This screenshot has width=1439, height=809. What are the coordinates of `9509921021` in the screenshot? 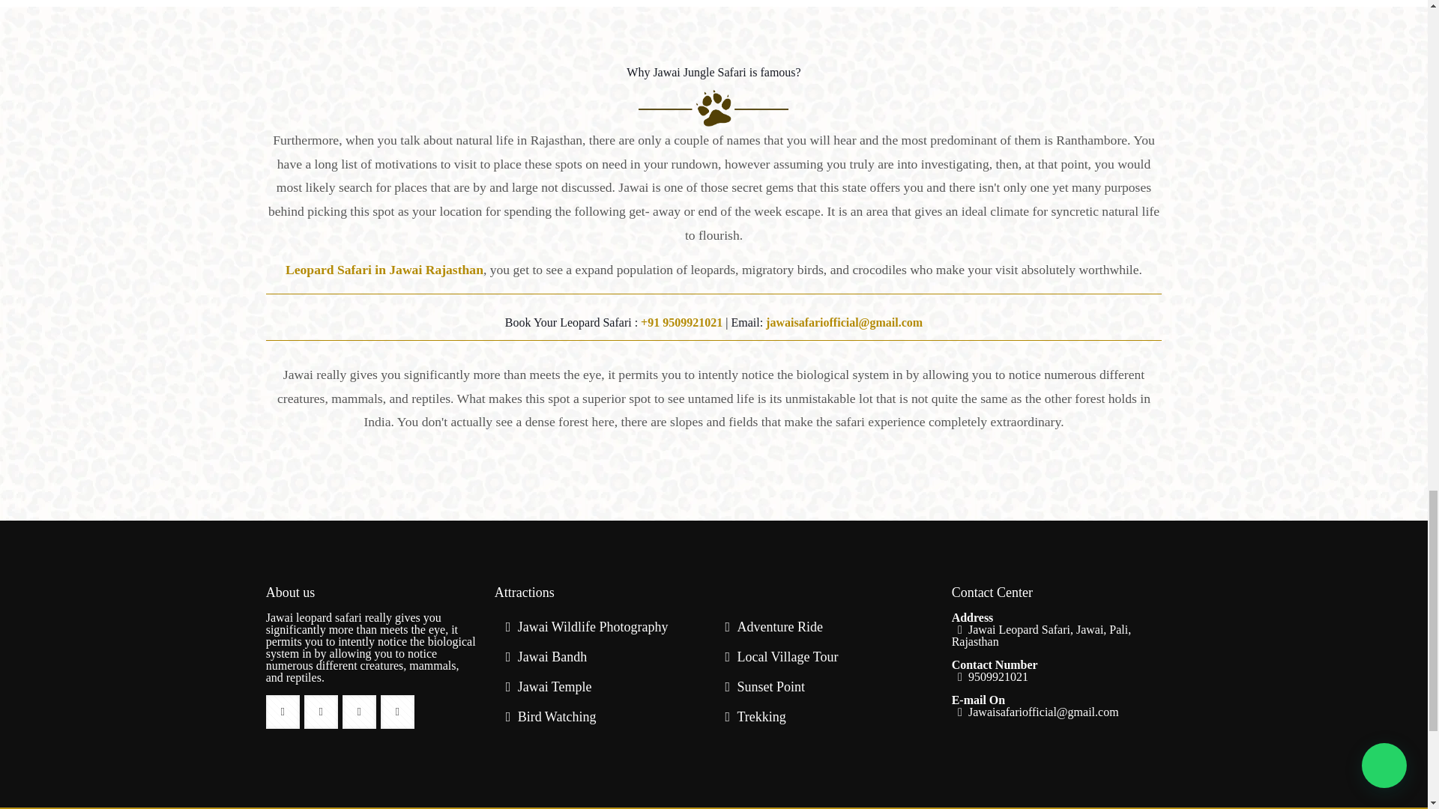 It's located at (989, 676).